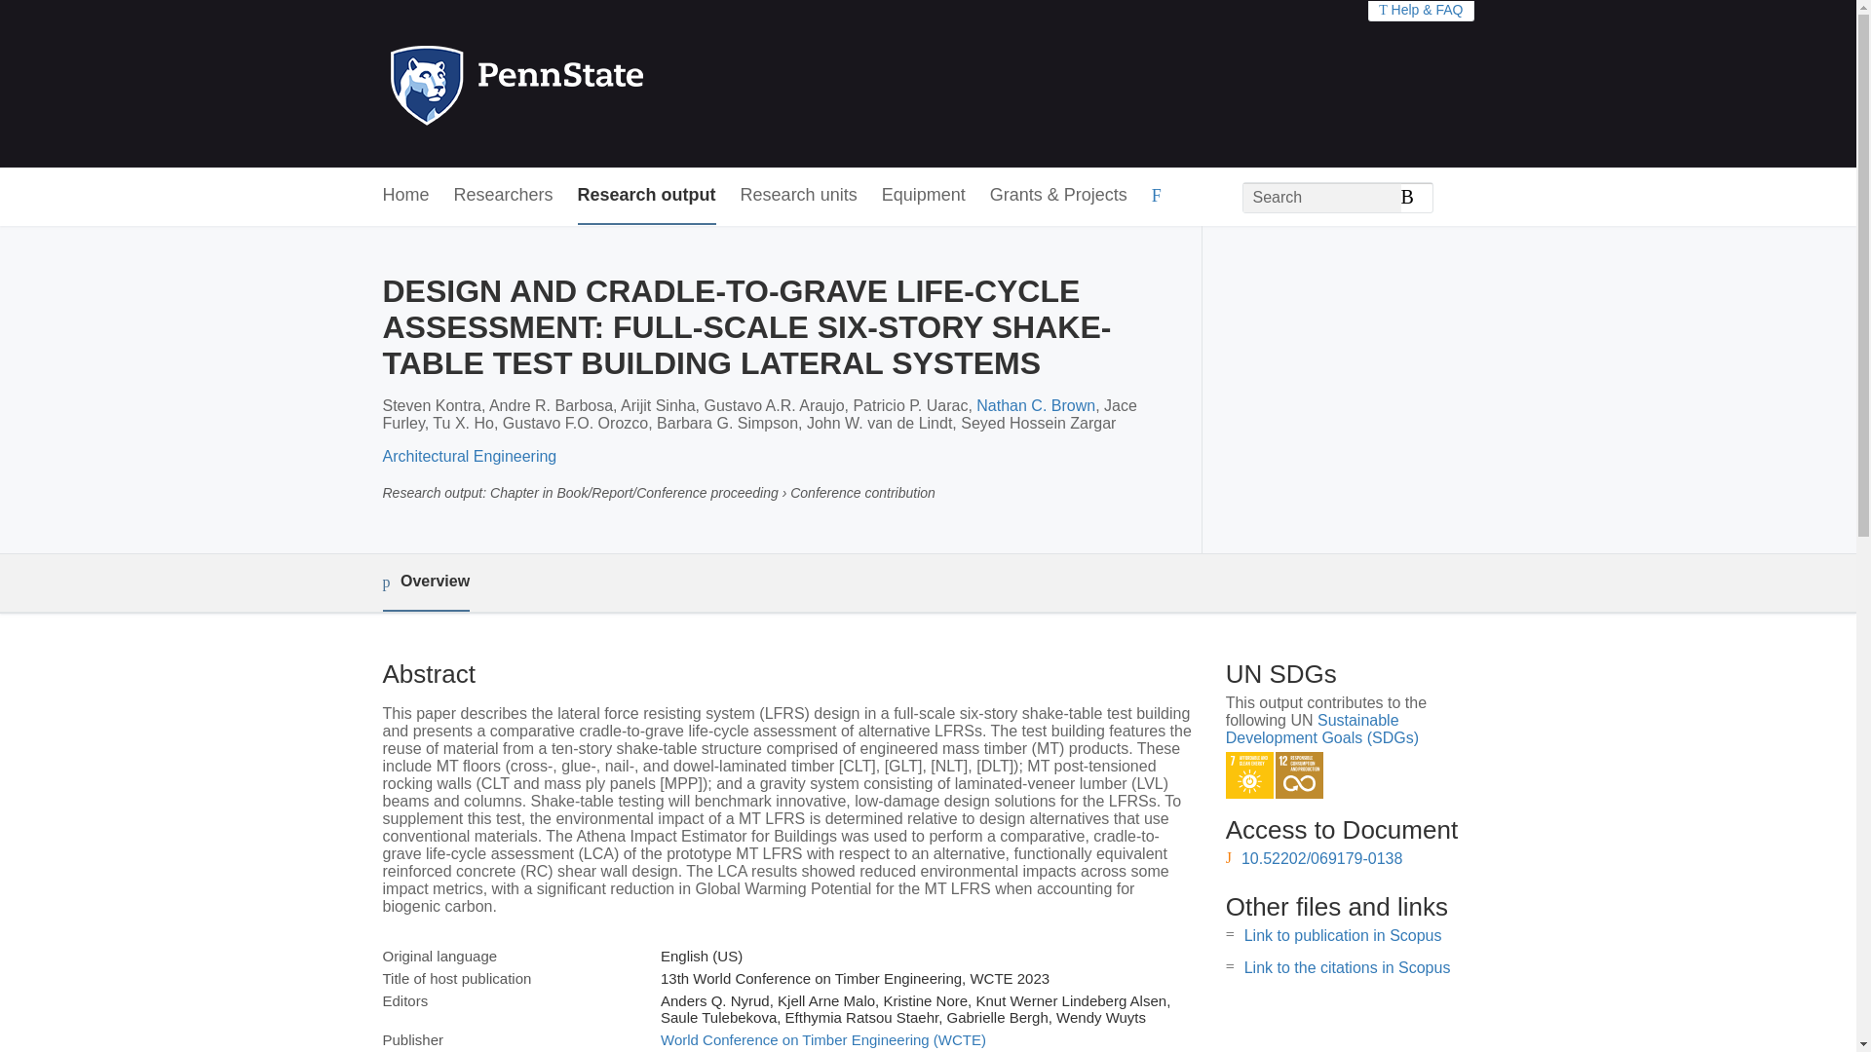 This screenshot has height=1052, width=1871. Describe the element at coordinates (1299, 775) in the screenshot. I see `SDG 12 - Responsible Consumption and Production` at that location.